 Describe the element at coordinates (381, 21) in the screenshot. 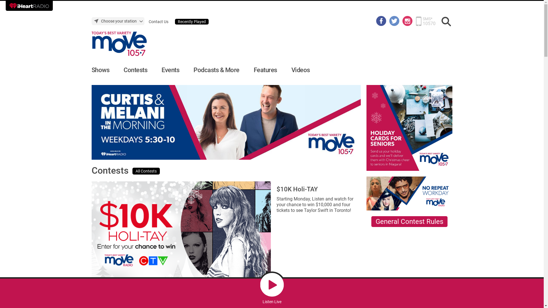

I see `Facebook` at that location.